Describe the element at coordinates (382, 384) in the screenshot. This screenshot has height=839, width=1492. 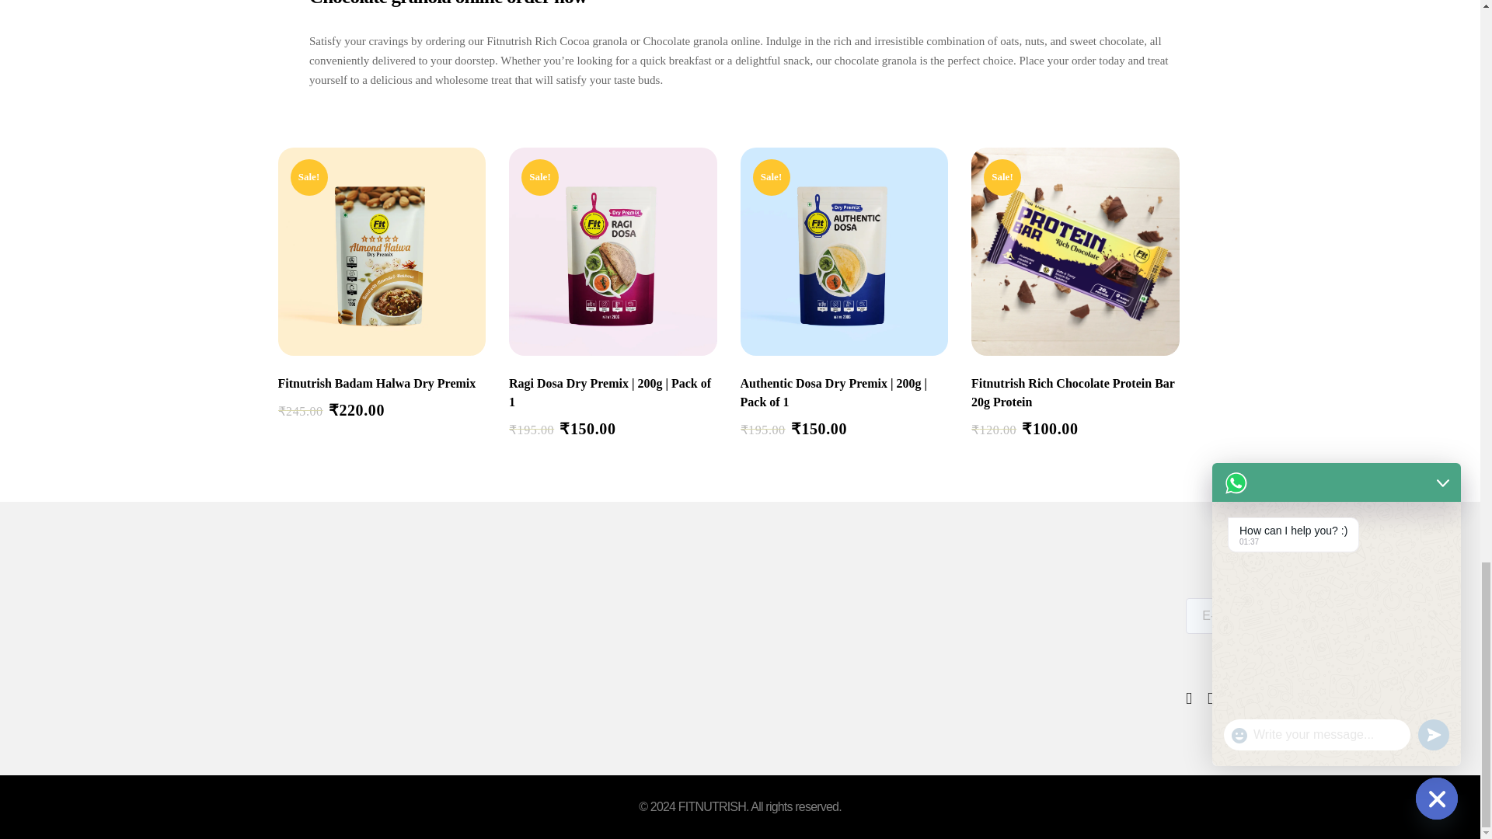
I see `Fitnutrish Badam Halwa Dry Premix` at that location.